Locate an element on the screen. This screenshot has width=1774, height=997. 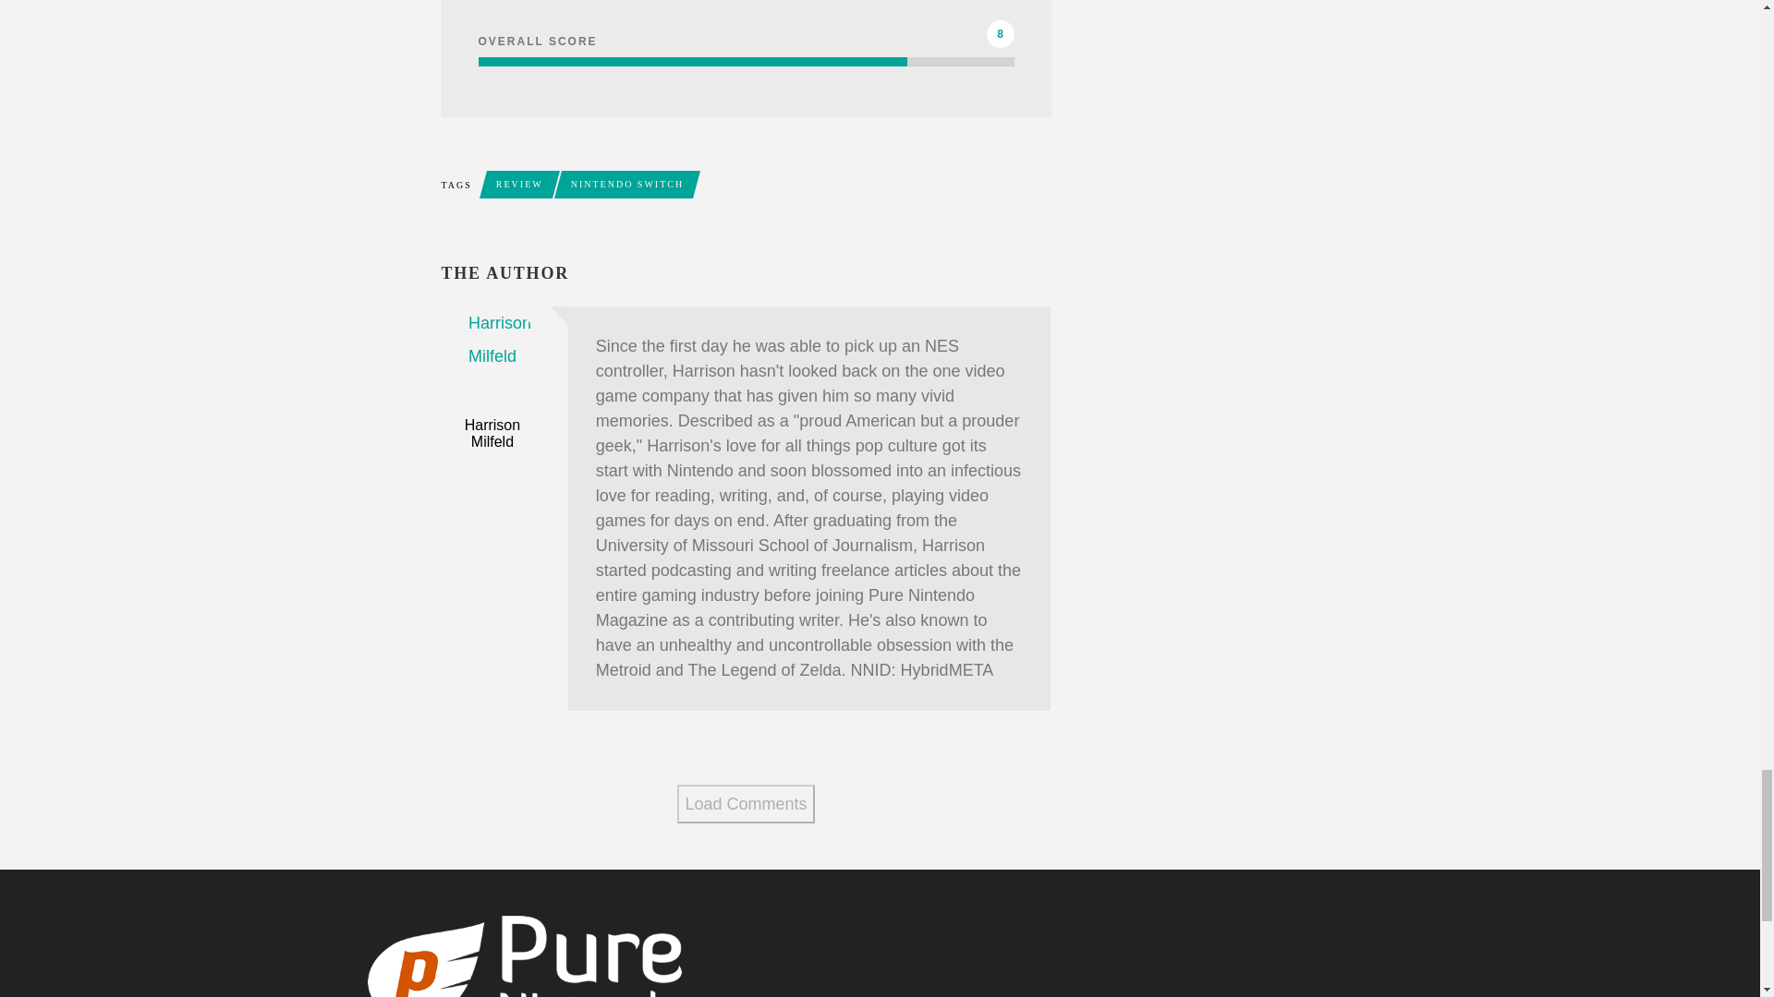
Posts by Harrison Milfeld is located at coordinates (492, 434).